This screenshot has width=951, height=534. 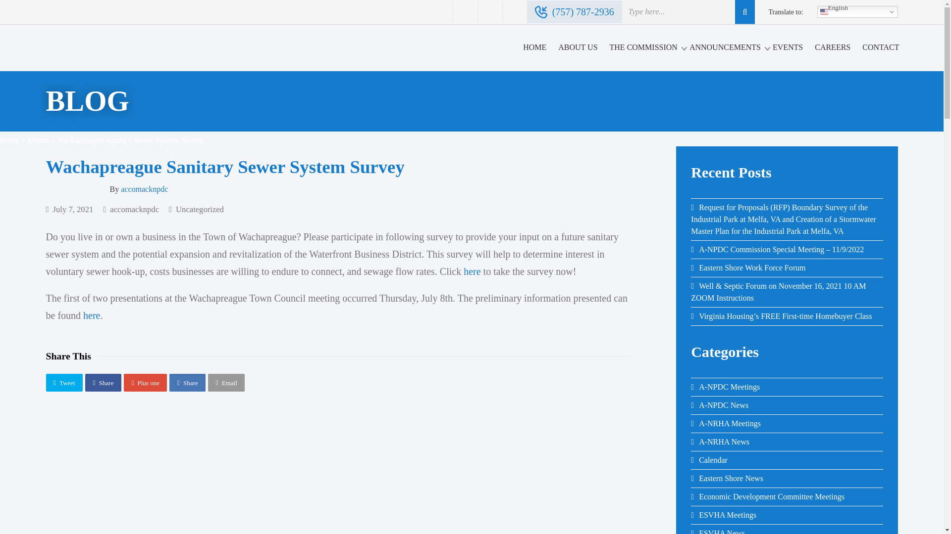 What do you see at coordinates (748, 267) in the screenshot?
I see `Eastern Shore Work Force Forum` at bounding box center [748, 267].